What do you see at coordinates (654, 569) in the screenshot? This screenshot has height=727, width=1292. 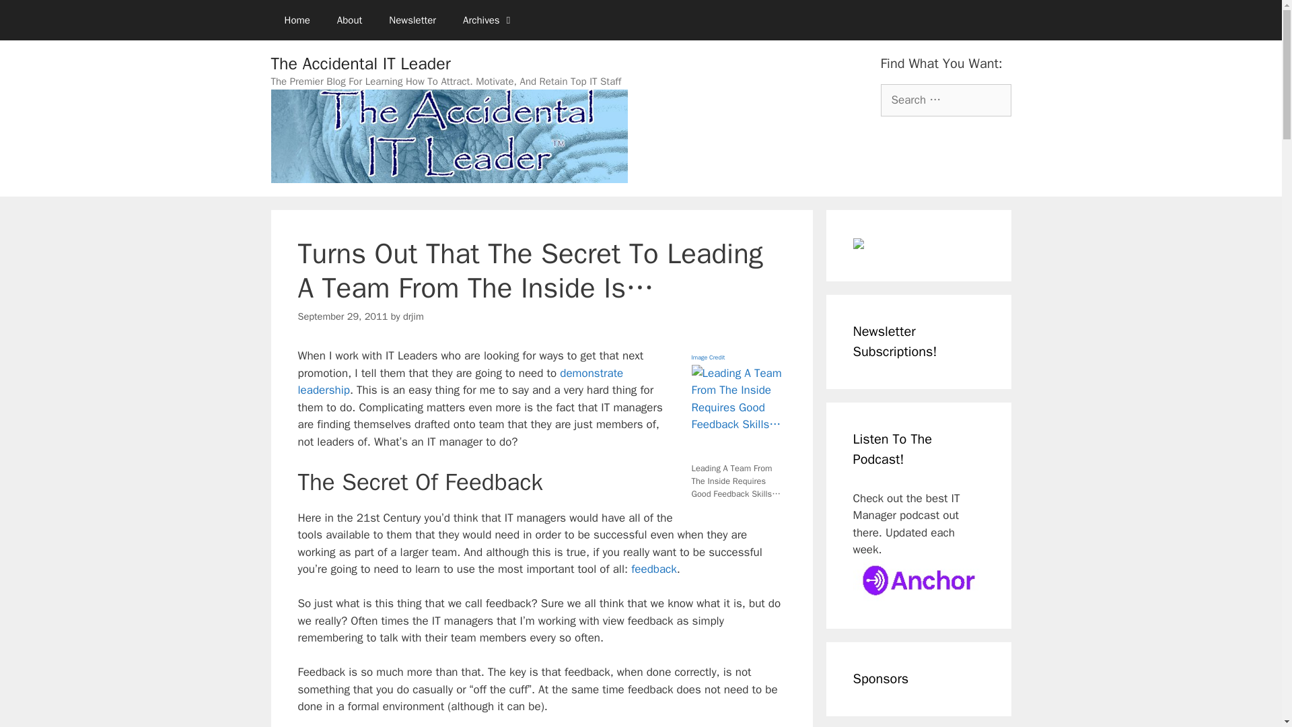 I see `feedback` at bounding box center [654, 569].